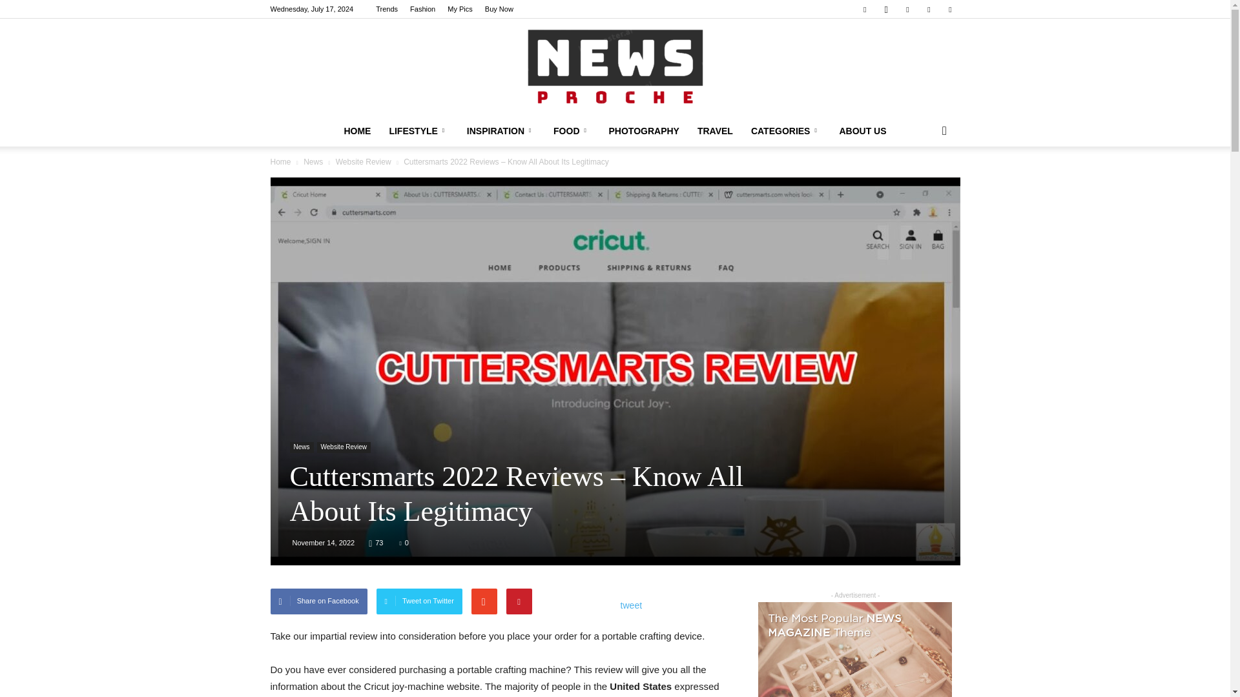 Image resolution: width=1240 pixels, height=697 pixels. What do you see at coordinates (864, 9) in the screenshot?
I see `Facebook` at bounding box center [864, 9].